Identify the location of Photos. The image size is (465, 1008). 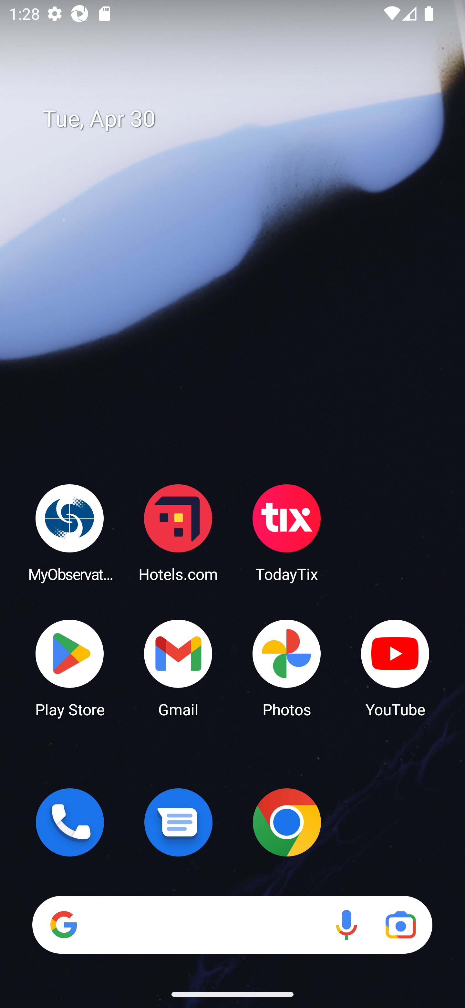
(287, 667).